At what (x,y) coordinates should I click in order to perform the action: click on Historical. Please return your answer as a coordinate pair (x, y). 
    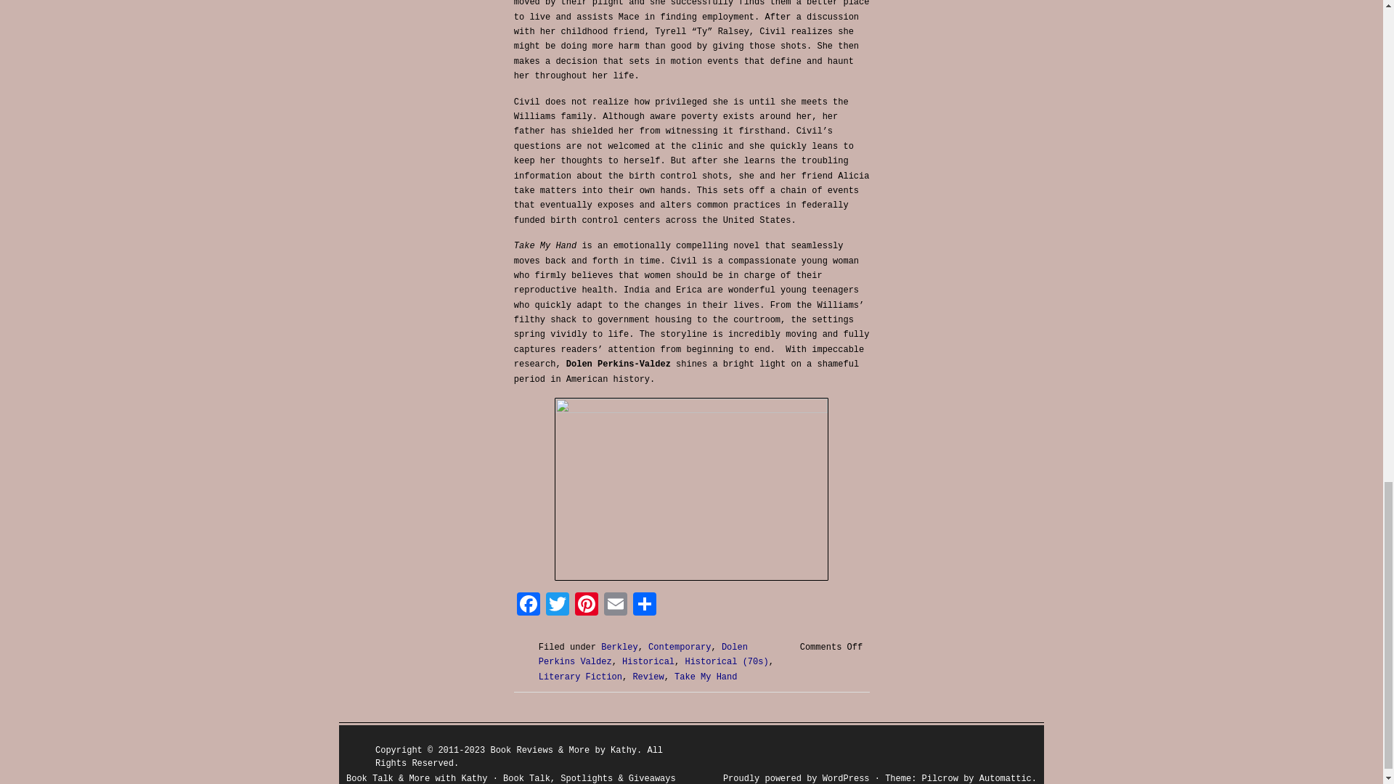
    Looking at the image, I should click on (648, 662).